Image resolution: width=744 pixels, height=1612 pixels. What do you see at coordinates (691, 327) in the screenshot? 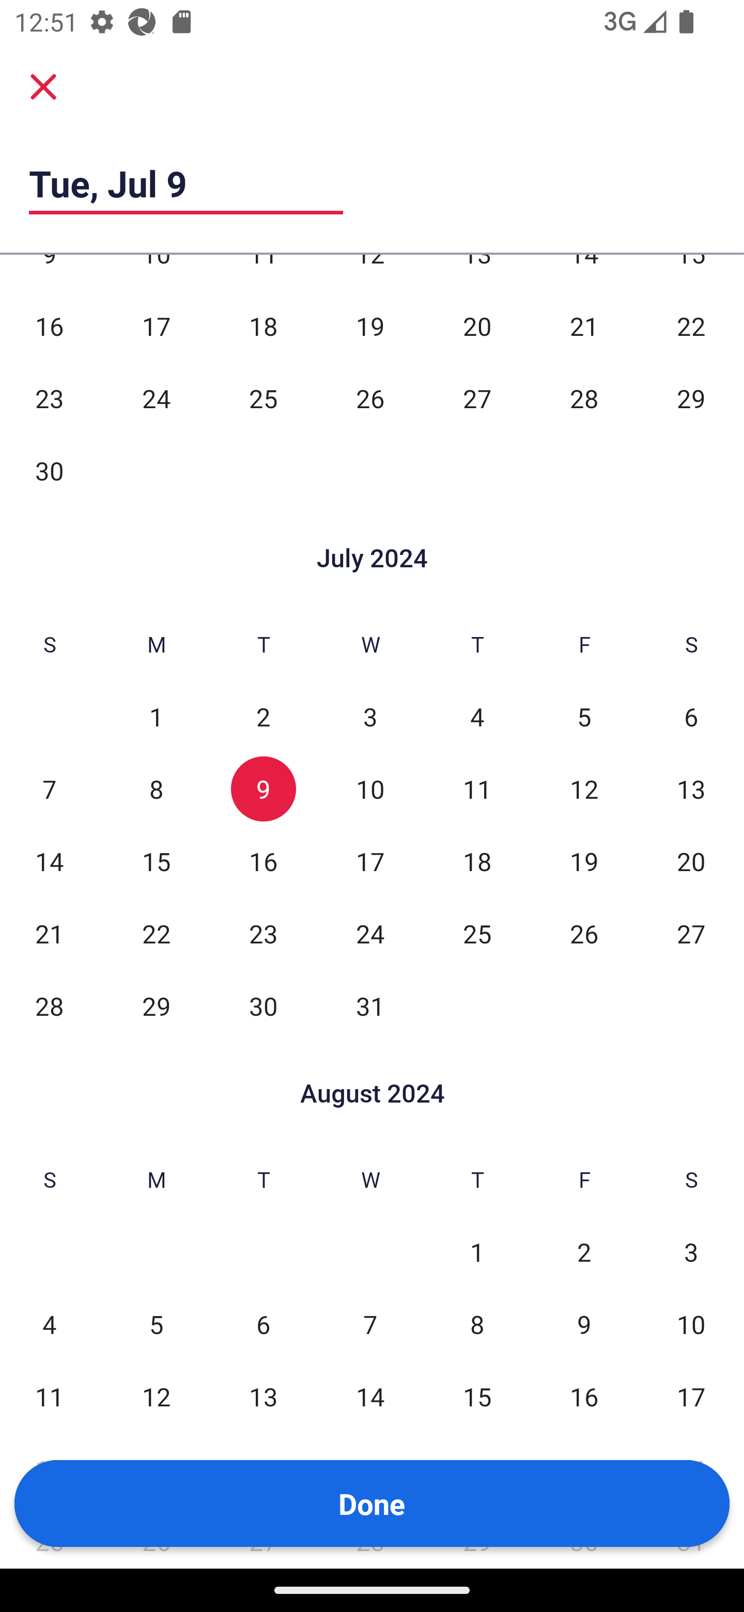
I see `22 Sat, Jun 22, Not Selected` at bounding box center [691, 327].